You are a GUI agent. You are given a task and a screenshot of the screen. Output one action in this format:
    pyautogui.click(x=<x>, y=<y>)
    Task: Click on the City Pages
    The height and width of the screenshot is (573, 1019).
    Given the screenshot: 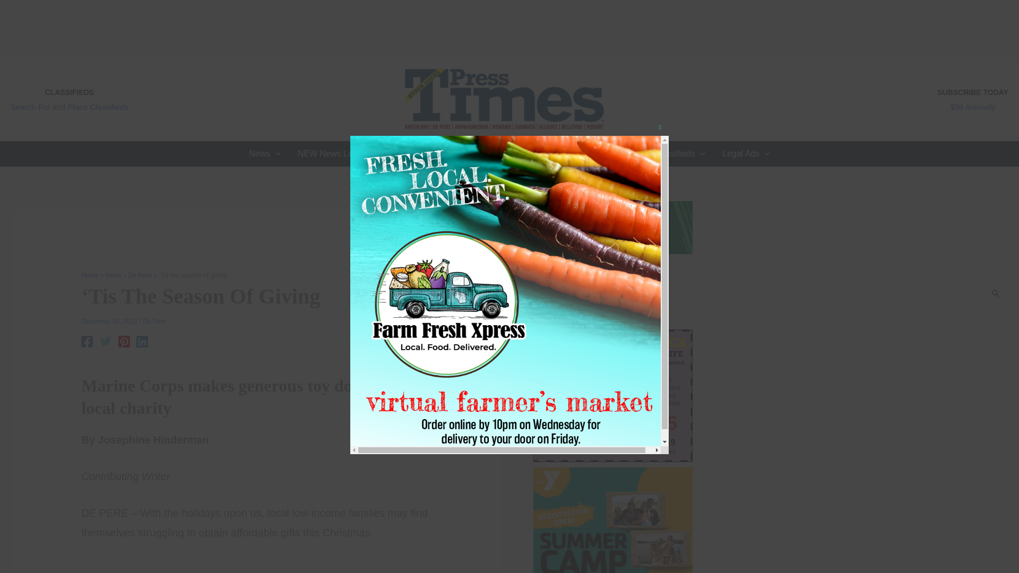 What is the action you would take?
    pyautogui.click(x=447, y=154)
    